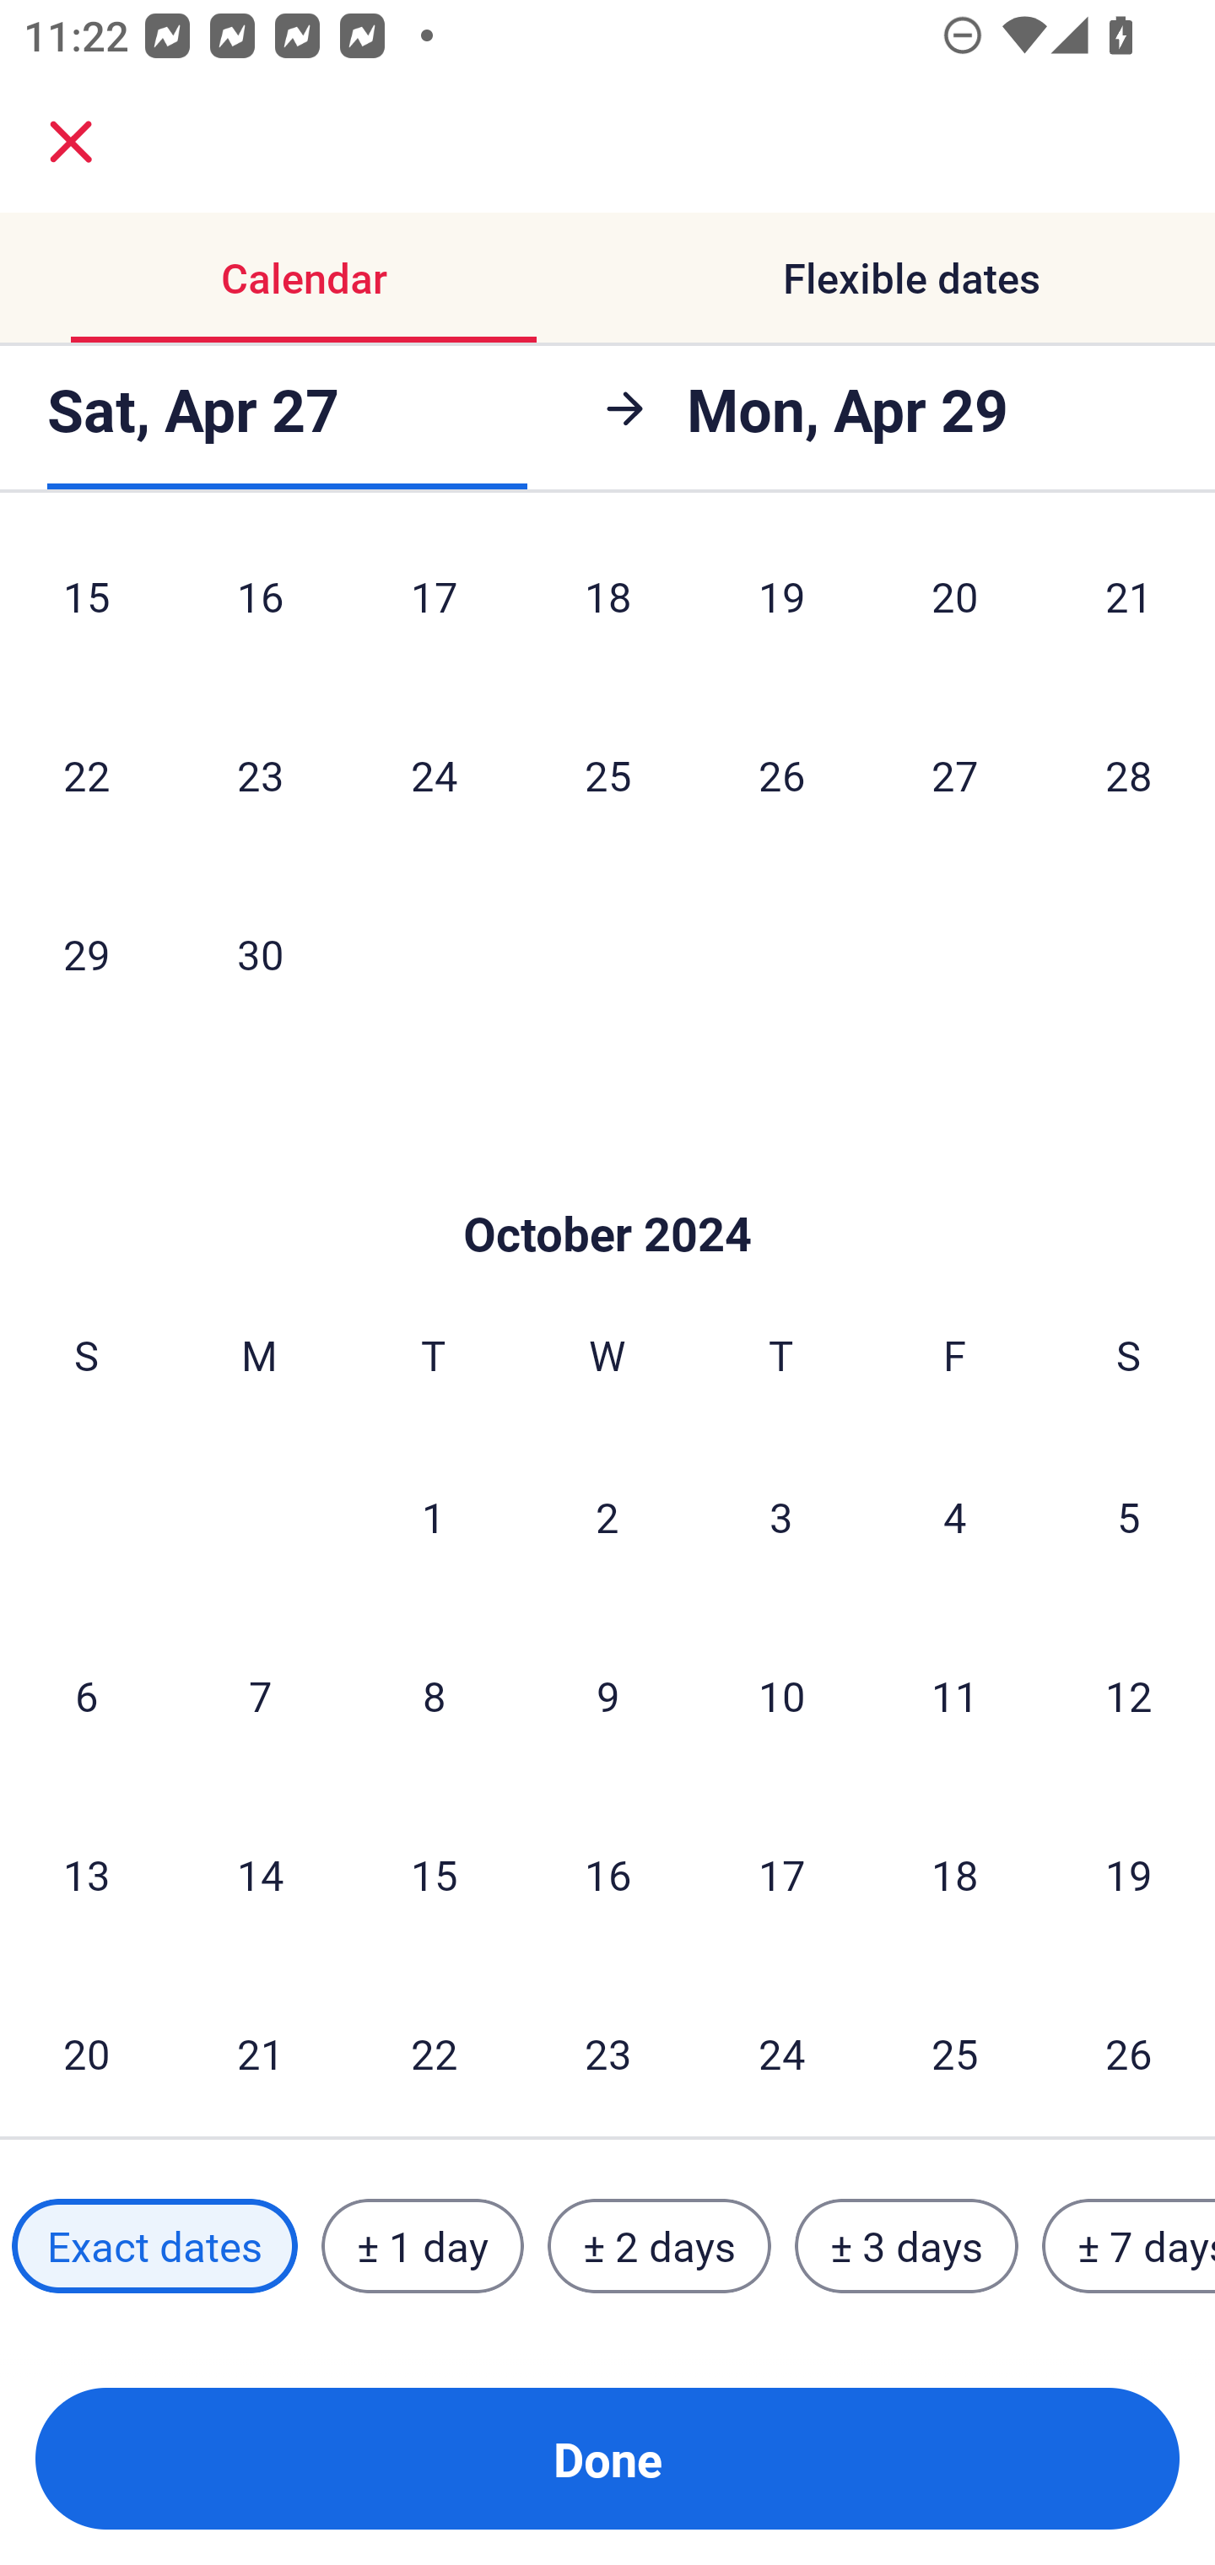 The height and width of the screenshot is (2565, 1215). Describe the element at coordinates (781, 1517) in the screenshot. I see `3 Thursday, October 3, 2024` at that location.